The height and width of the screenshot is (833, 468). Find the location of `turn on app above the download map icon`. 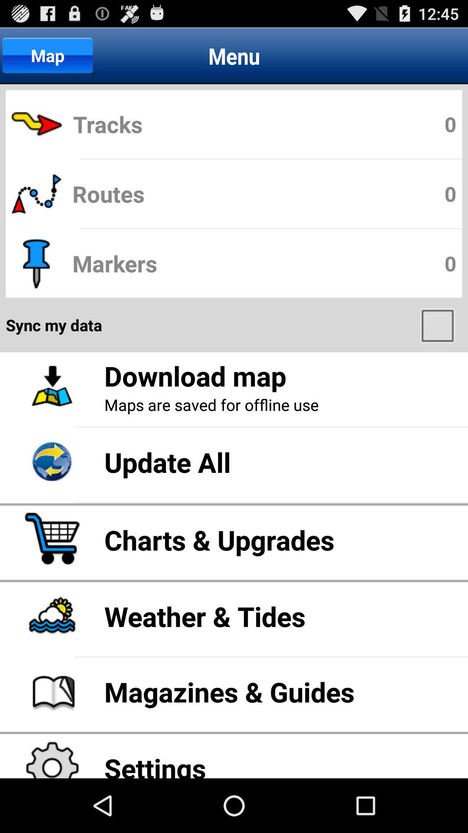

turn on app above the download map icon is located at coordinates (439, 325).